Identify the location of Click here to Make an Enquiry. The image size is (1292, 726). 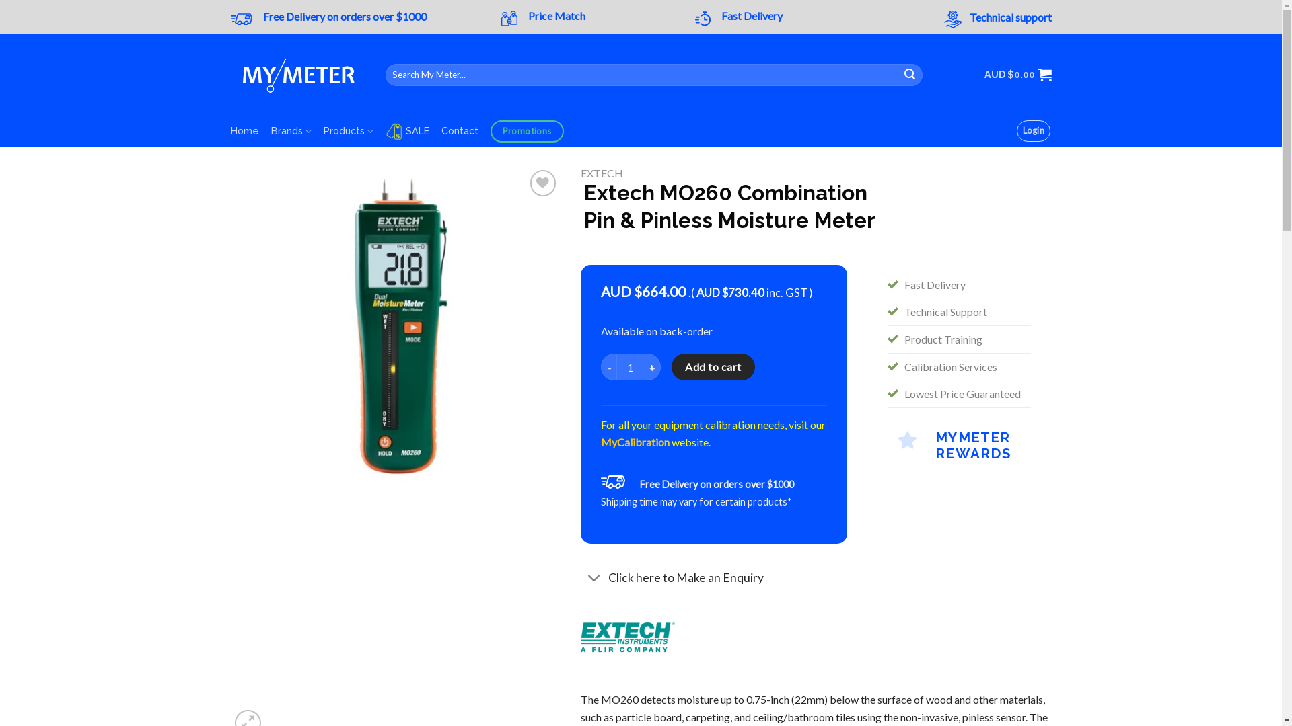
(816, 577).